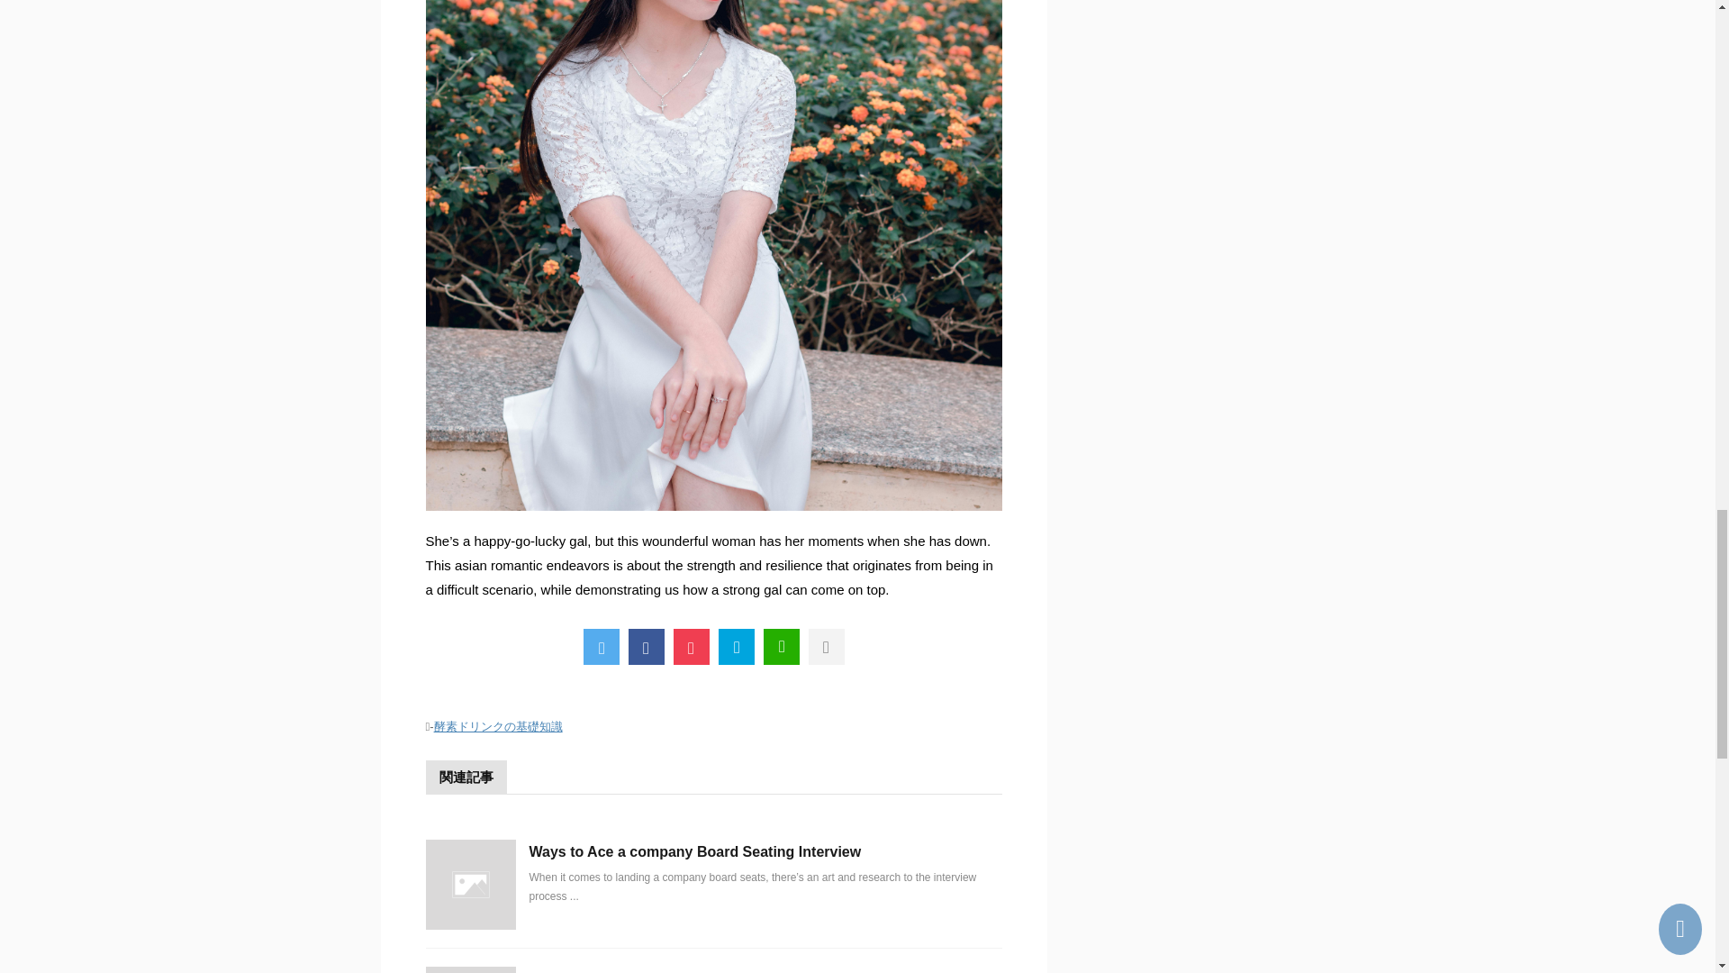 This screenshot has width=1729, height=973. What do you see at coordinates (470, 885) in the screenshot?
I see `no image` at bounding box center [470, 885].